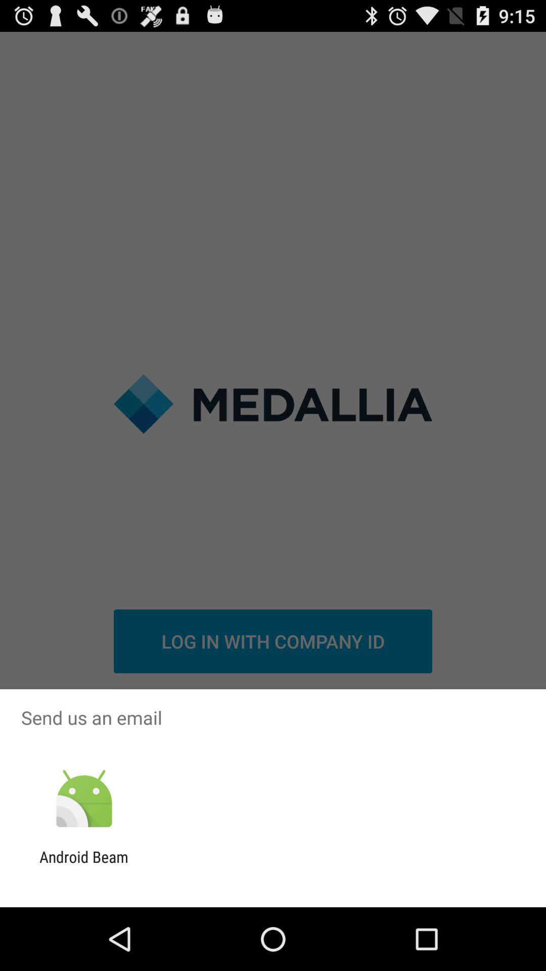 Image resolution: width=546 pixels, height=971 pixels. What do you see at coordinates (84, 866) in the screenshot?
I see `turn off android beam icon` at bounding box center [84, 866].